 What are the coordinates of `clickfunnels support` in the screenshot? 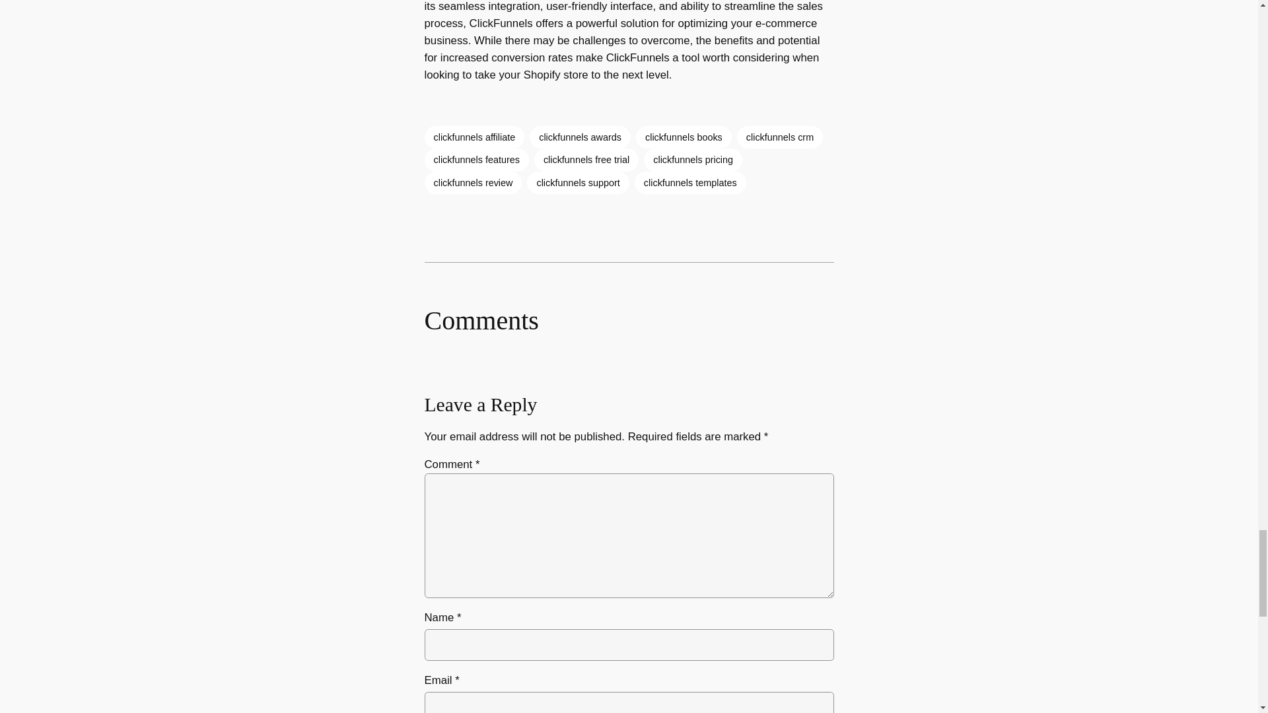 It's located at (578, 182).